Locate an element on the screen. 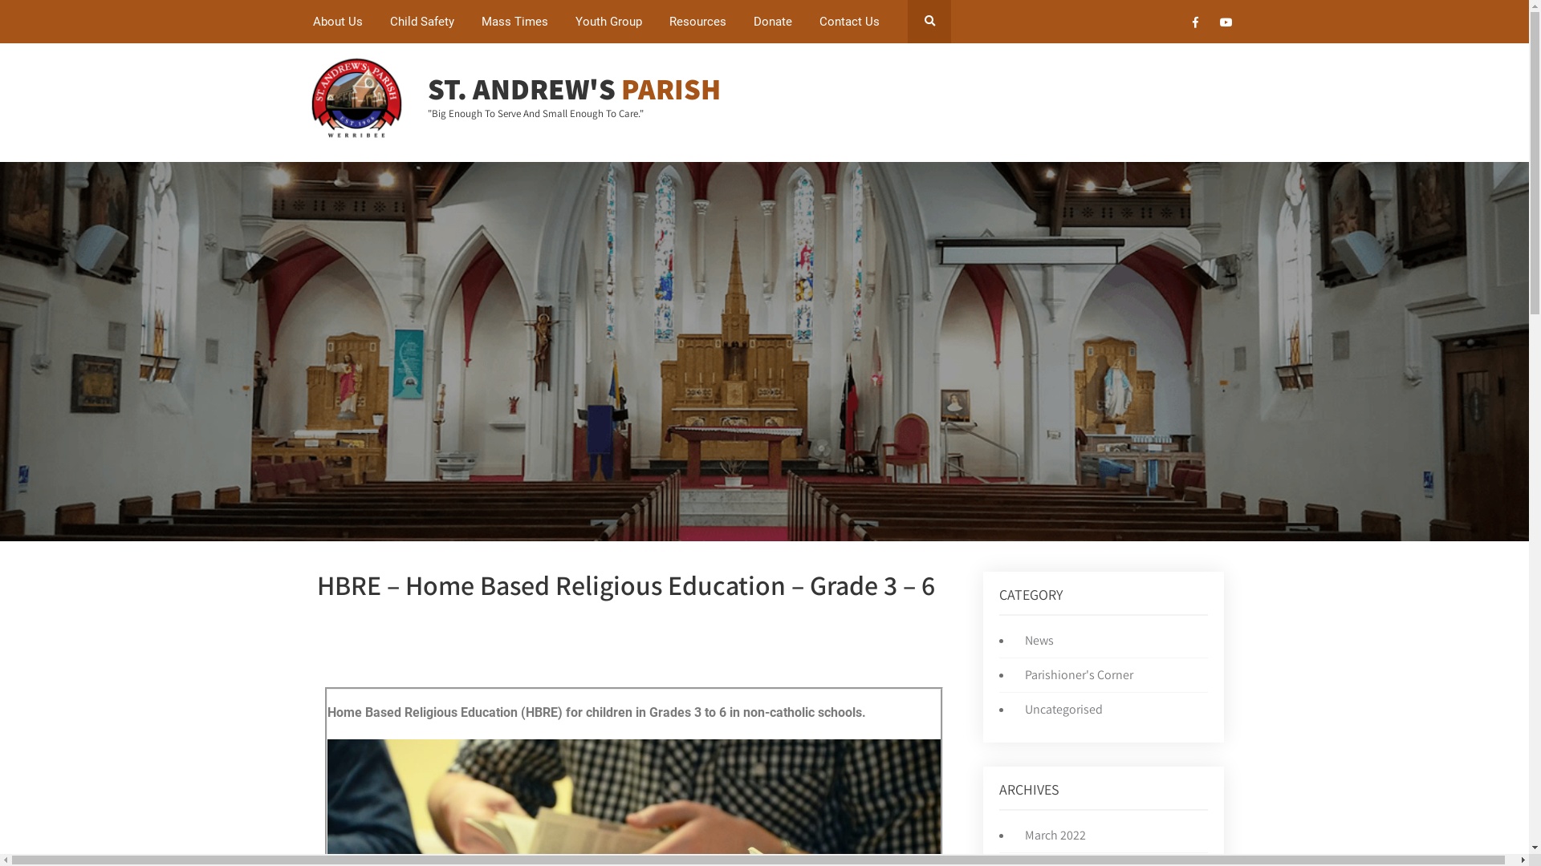  fab fa-youtube is located at coordinates (1226, 25).